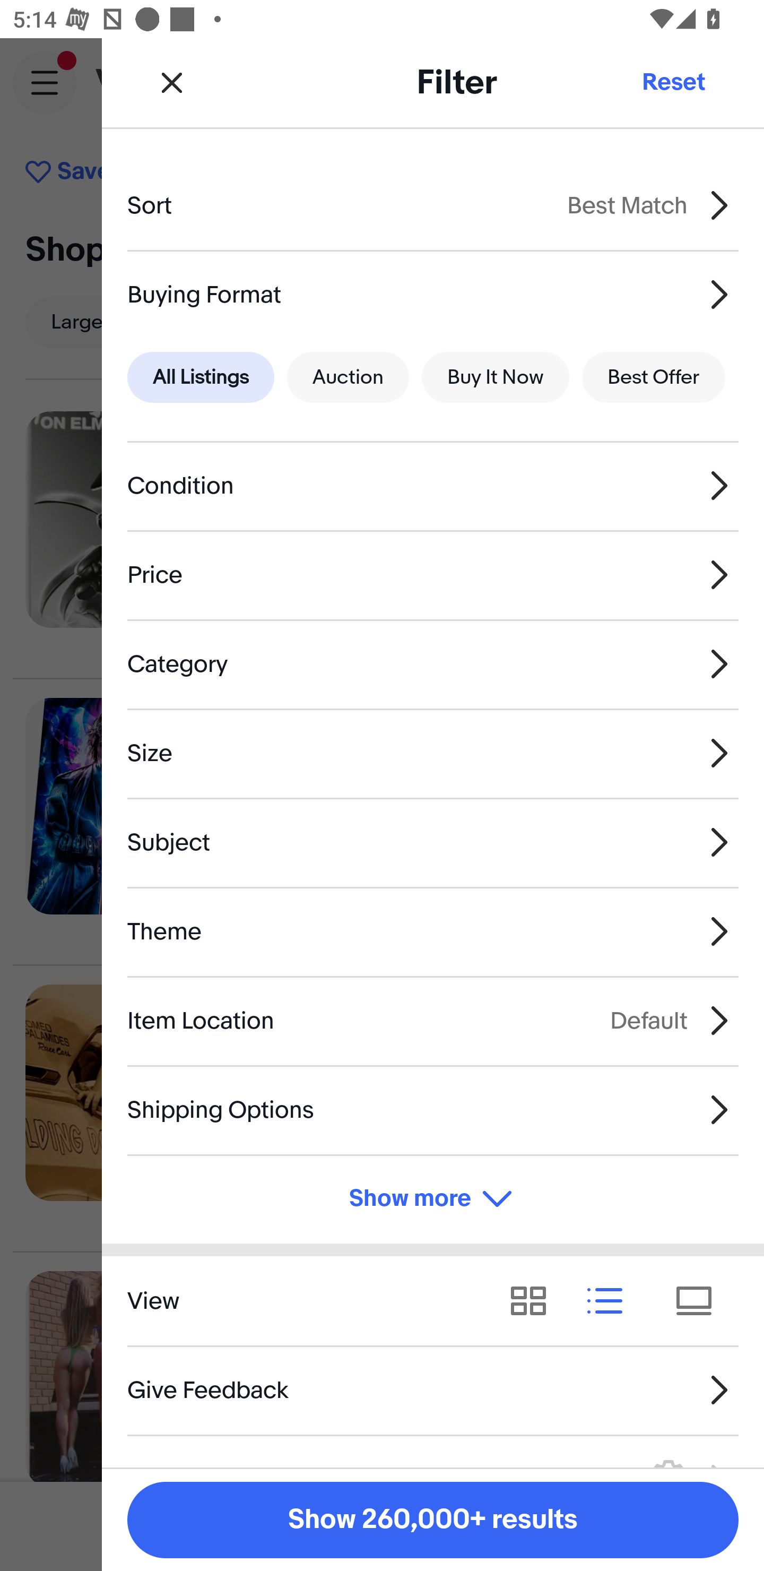 The height and width of the screenshot is (1571, 764). I want to click on View results as tiles, so click(700, 1300).